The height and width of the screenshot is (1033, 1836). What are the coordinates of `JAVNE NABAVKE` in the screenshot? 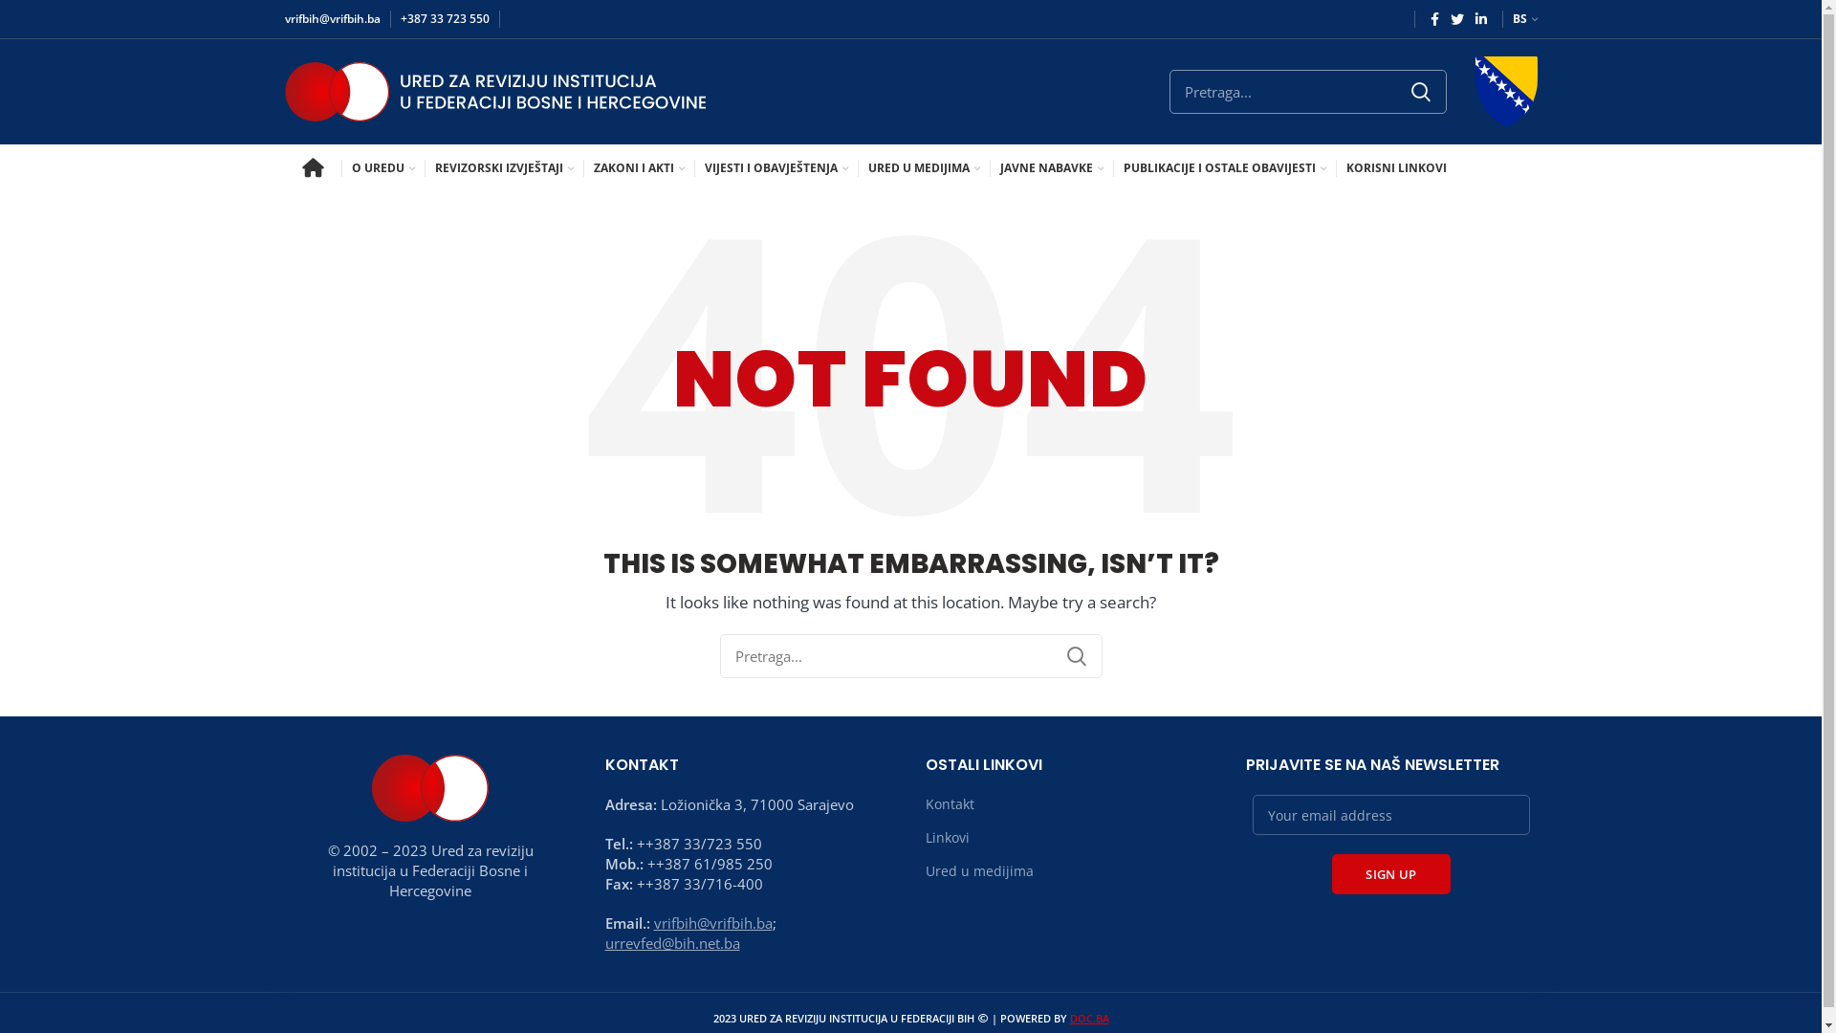 It's located at (1052, 168).